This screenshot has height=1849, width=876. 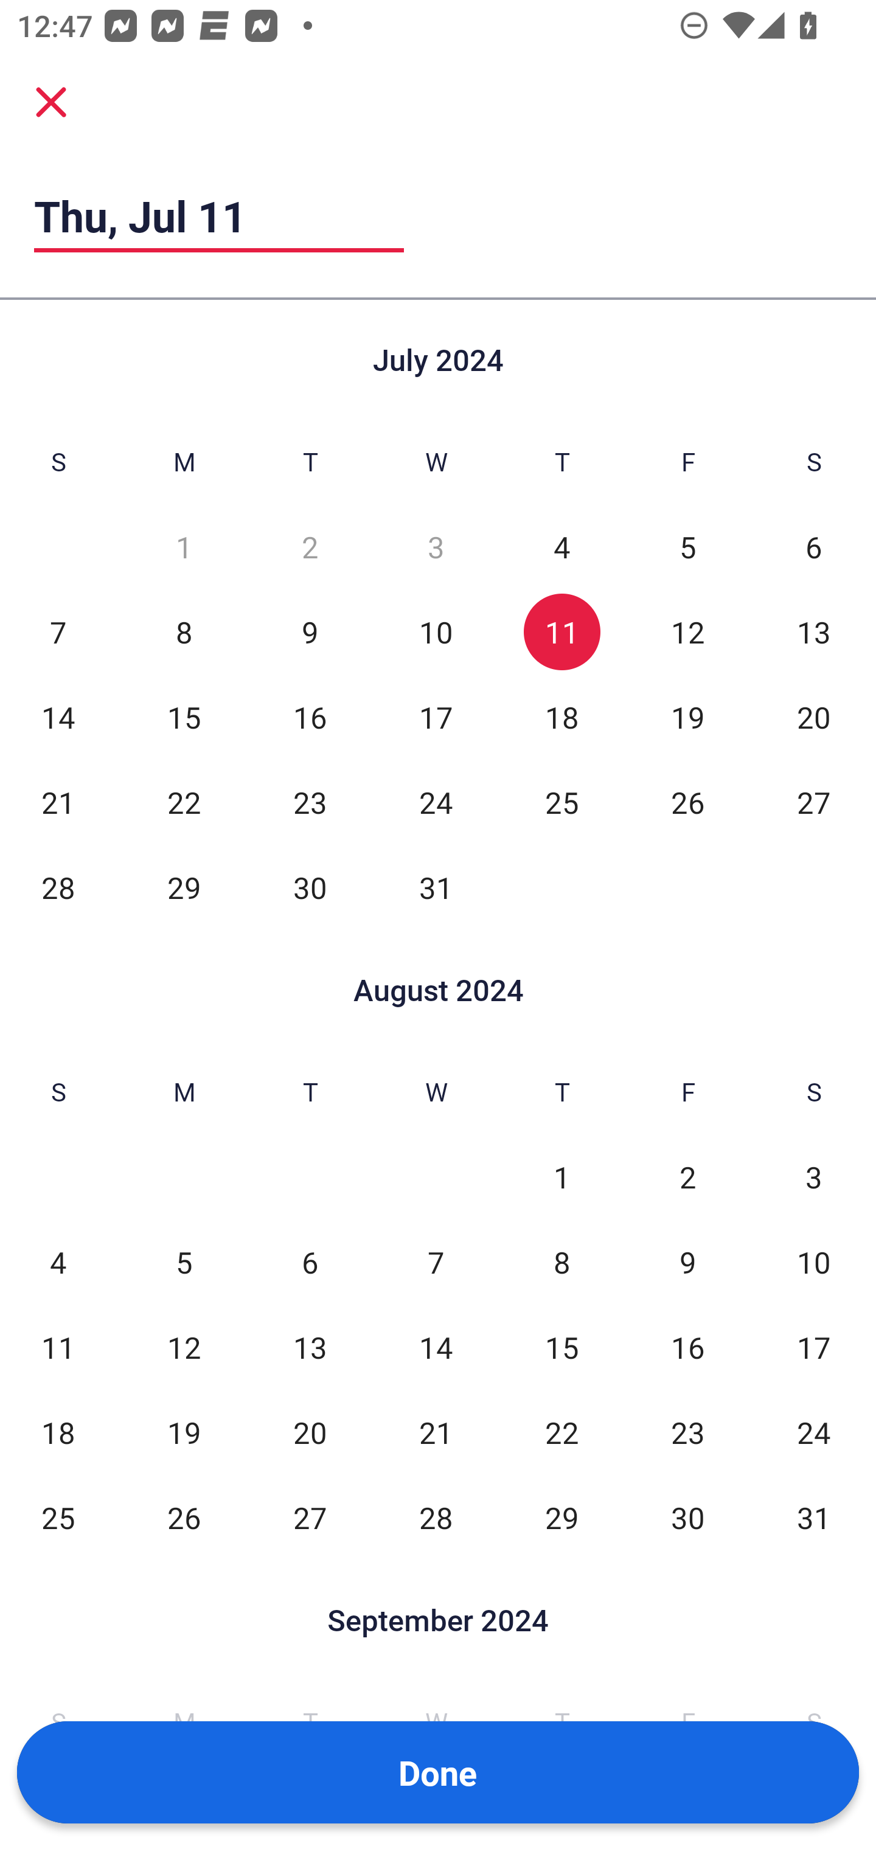 I want to click on 4 Thu, Jul 4, Not Selected, so click(x=561, y=547).